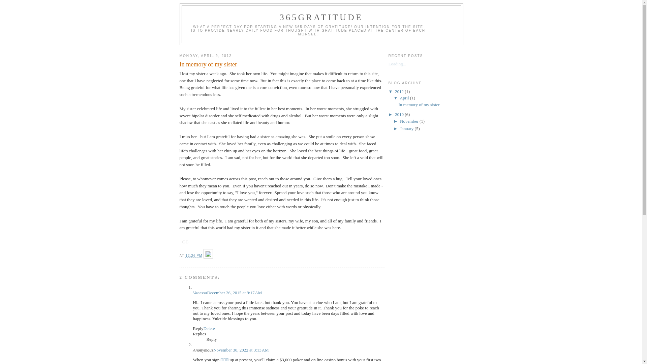 The height and width of the screenshot is (364, 647). Describe the element at coordinates (282, 65) in the screenshot. I see `In memory of my sister` at that location.